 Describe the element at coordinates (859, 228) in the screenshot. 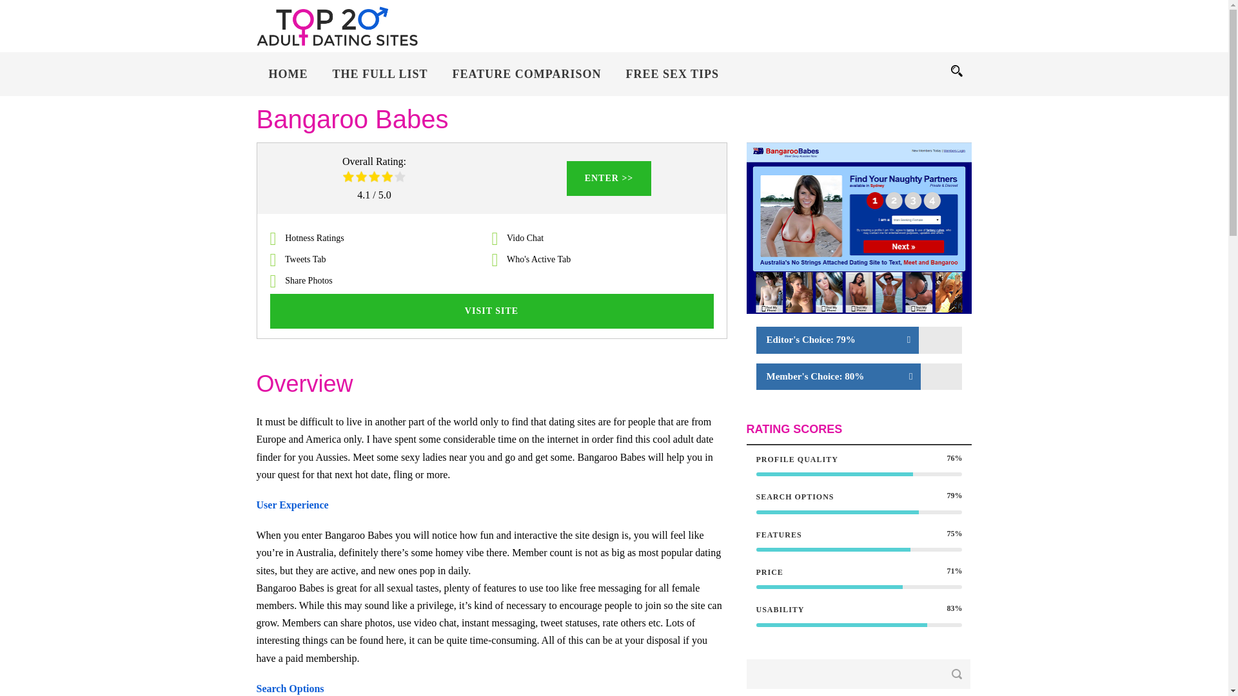

I see `Bangaroo Babes` at that location.